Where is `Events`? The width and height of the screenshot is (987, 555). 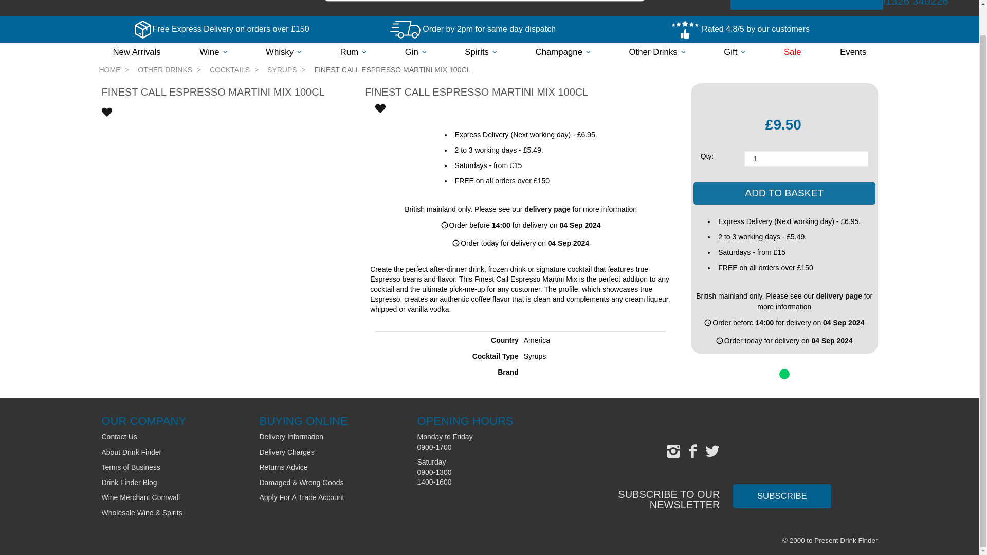 Events is located at coordinates (852, 52).